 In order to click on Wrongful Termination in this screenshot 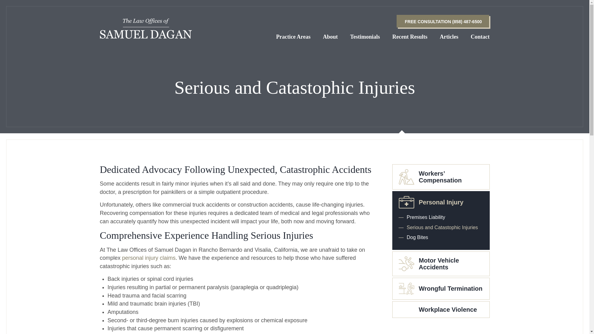, I will do `click(441, 289)`.